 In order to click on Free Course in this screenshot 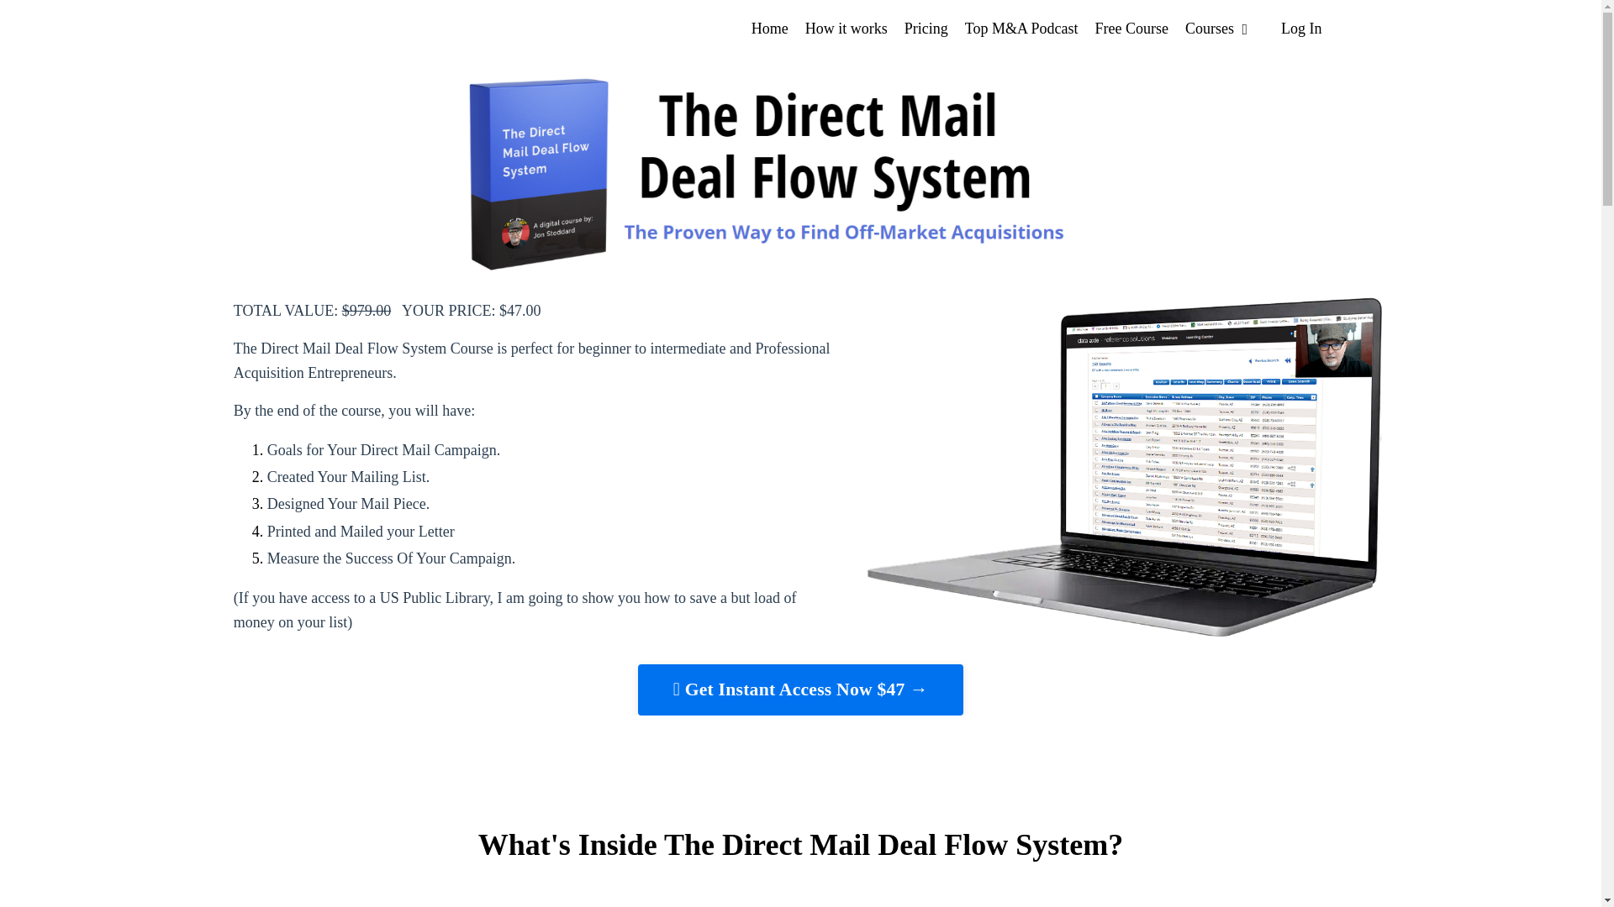, I will do `click(1130, 29)`.